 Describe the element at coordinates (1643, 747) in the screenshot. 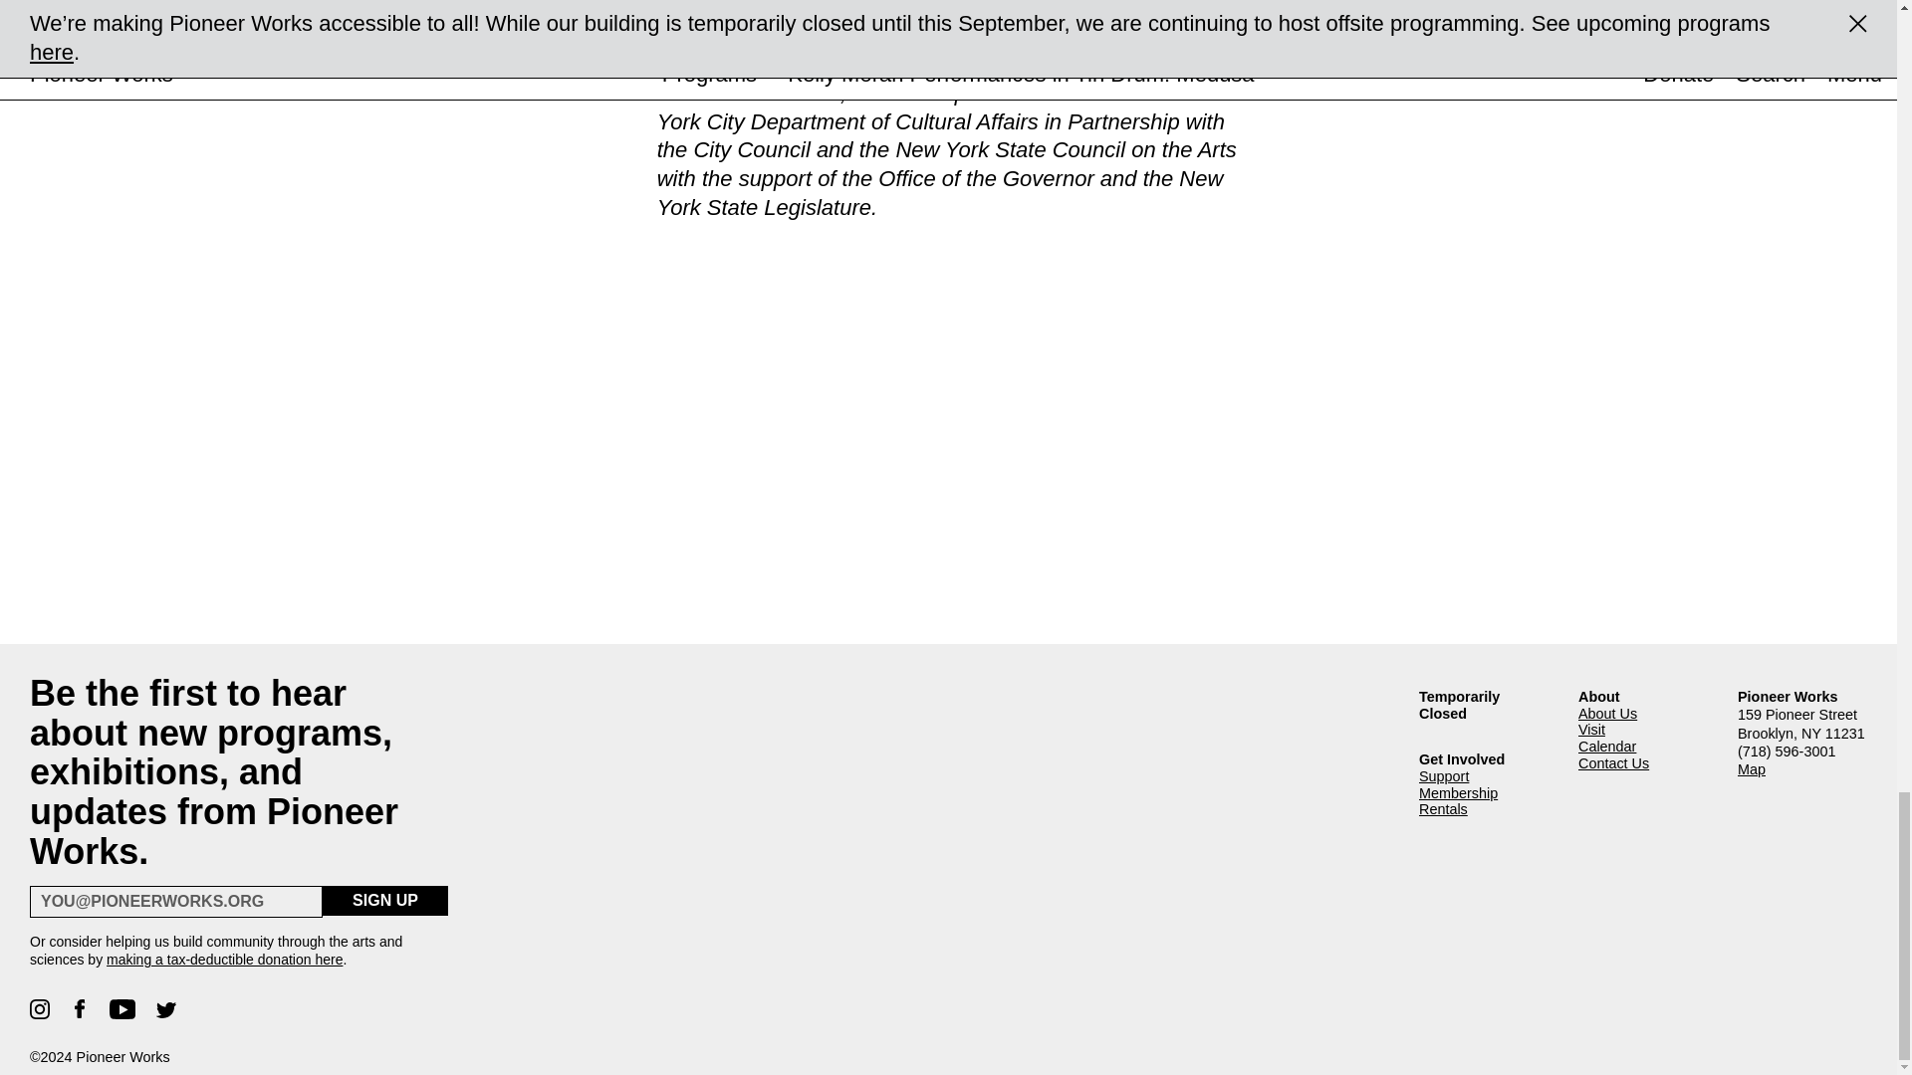

I see `Calendar` at that location.